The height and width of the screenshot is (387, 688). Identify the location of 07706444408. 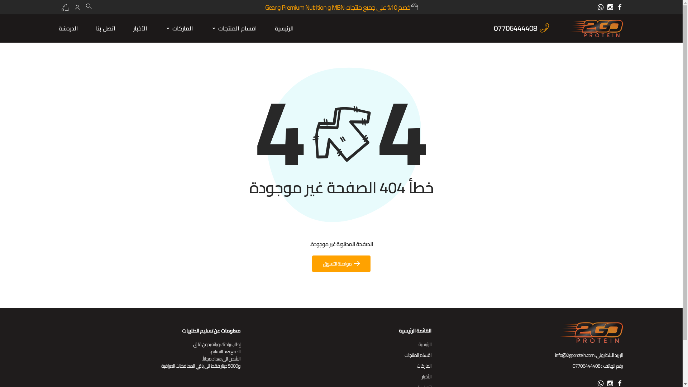
(515, 28).